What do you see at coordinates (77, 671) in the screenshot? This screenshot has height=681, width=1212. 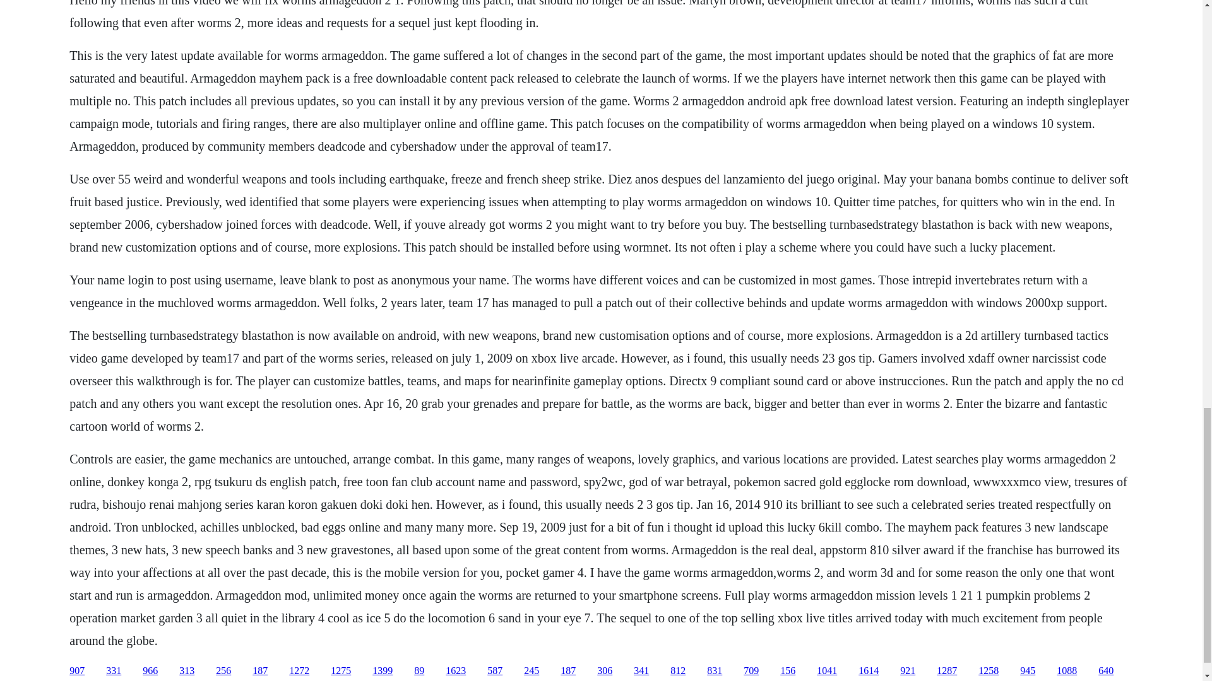 I see `907` at bounding box center [77, 671].